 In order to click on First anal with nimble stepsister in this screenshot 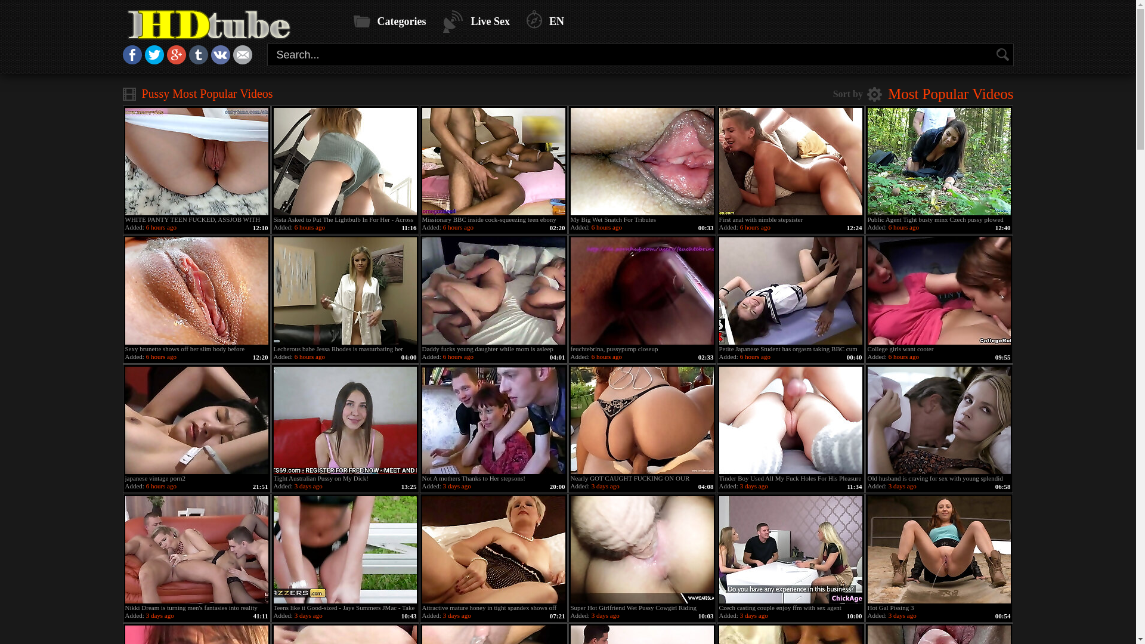, I will do `click(791, 162)`.